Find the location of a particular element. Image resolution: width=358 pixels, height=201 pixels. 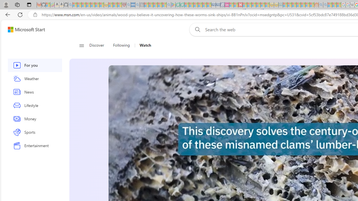

google - Search - Sleeping is located at coordinates (169, 5).